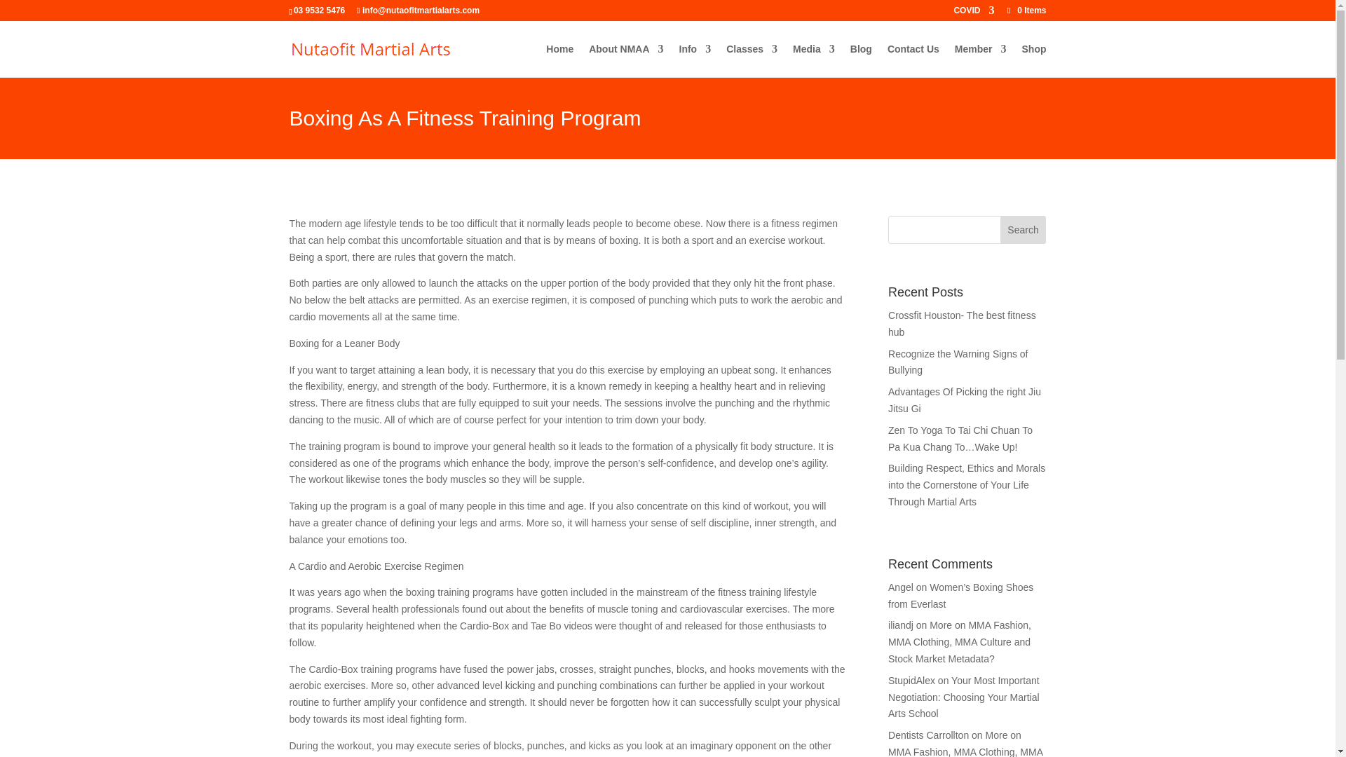  Describe the element at coordinates (695, 60) in the screenshot. I see `Info` at that location.